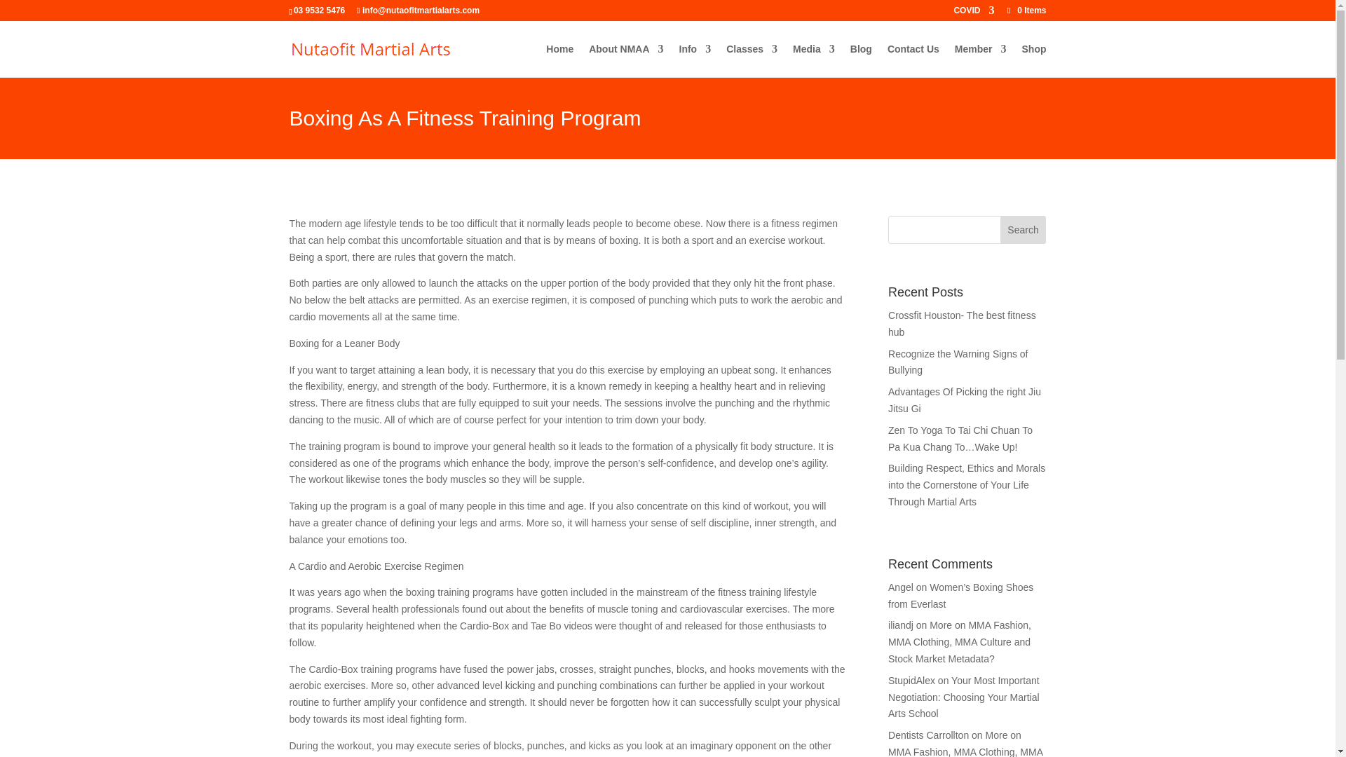  Describe the element at coordinates (695, 60) in the screenshot. I see `Info` at that location.